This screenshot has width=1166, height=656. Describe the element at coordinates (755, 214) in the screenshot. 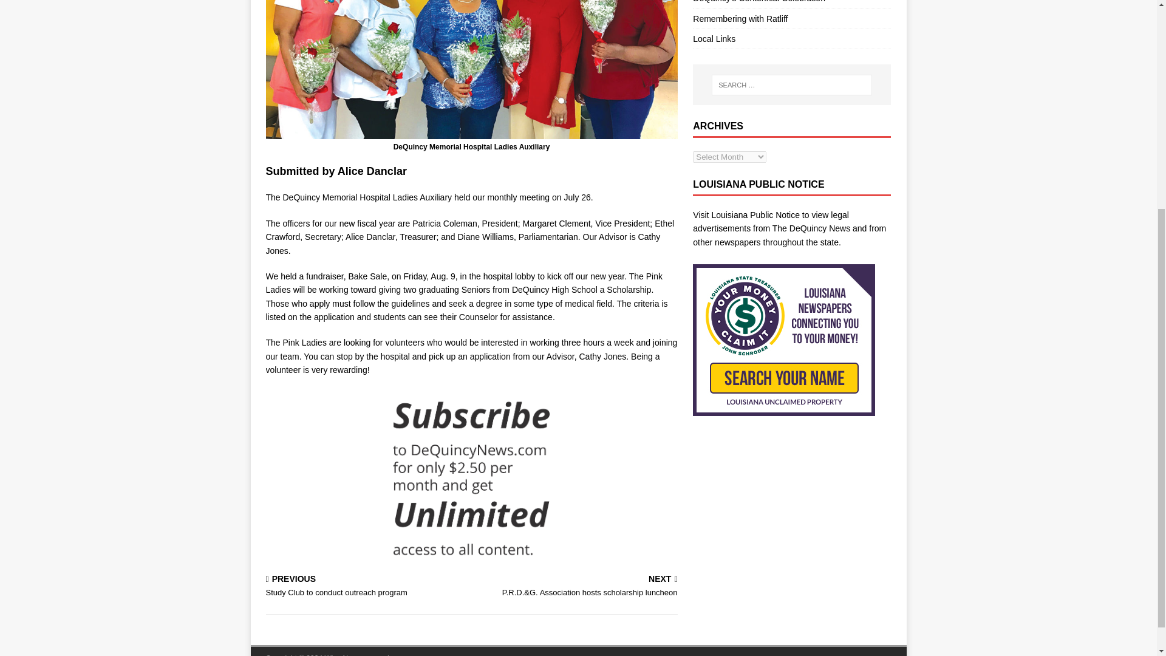

I see `Louisiana Public Notice` at that location.